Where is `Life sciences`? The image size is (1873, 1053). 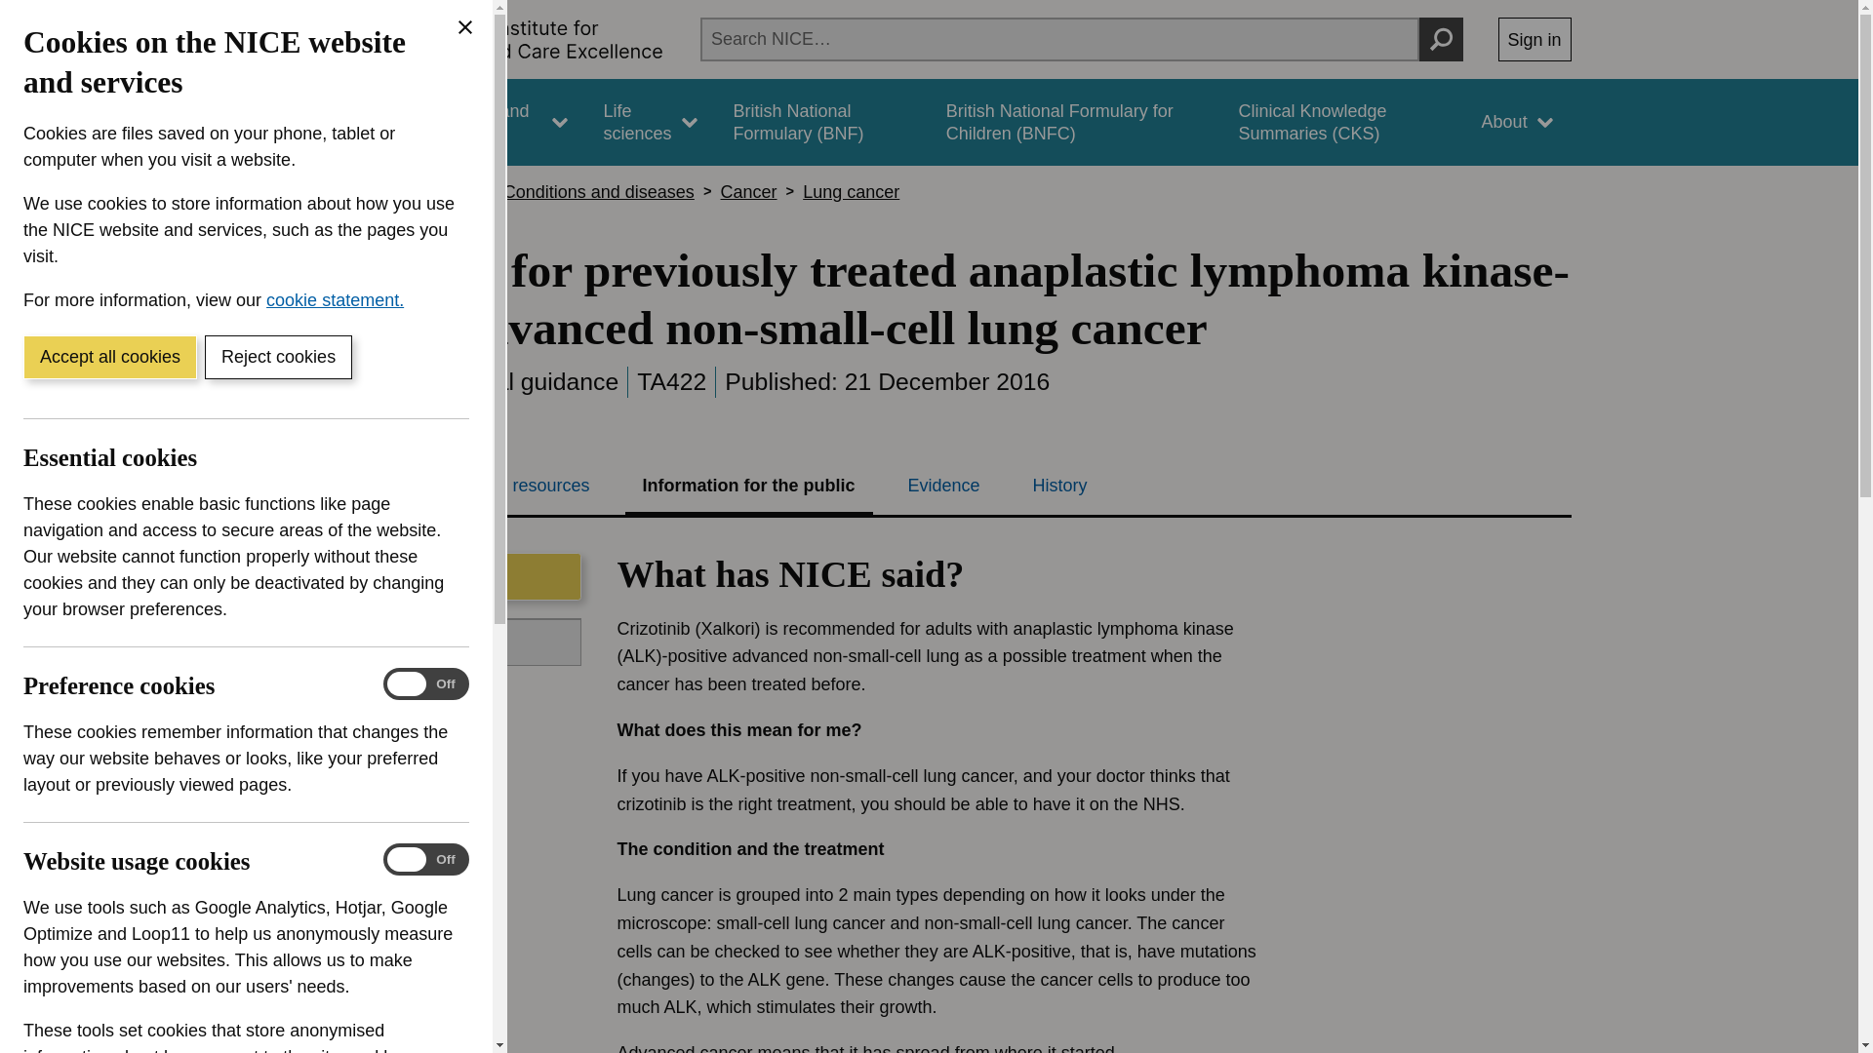
Life sciences is located at coordinates (650, 122).